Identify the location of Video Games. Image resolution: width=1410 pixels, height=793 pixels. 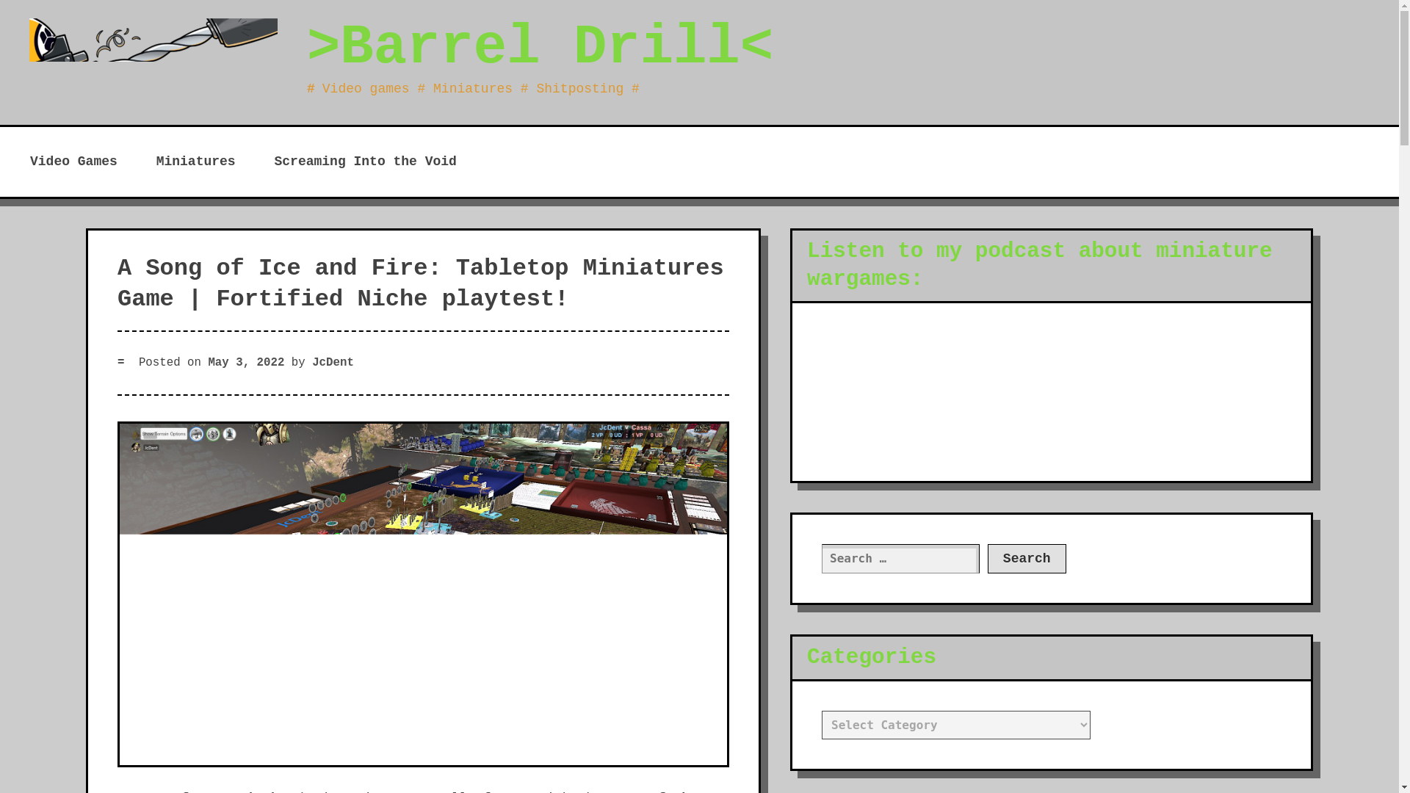
(73, 162).